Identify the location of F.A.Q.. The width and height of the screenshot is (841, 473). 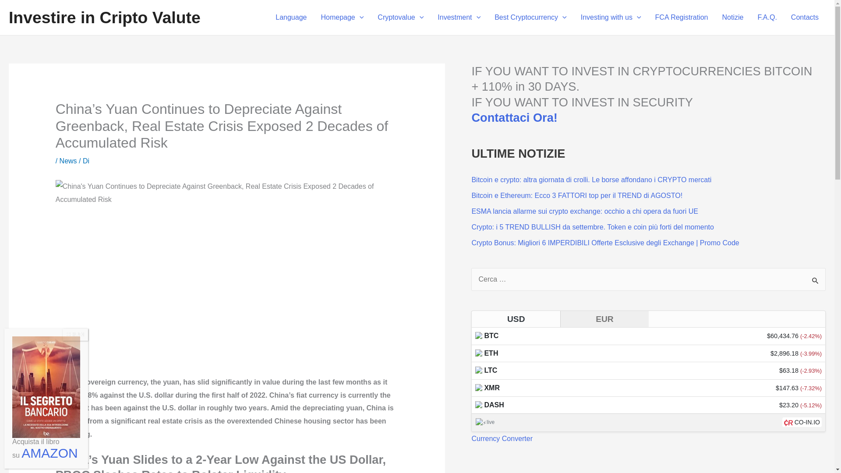
(767, 18).